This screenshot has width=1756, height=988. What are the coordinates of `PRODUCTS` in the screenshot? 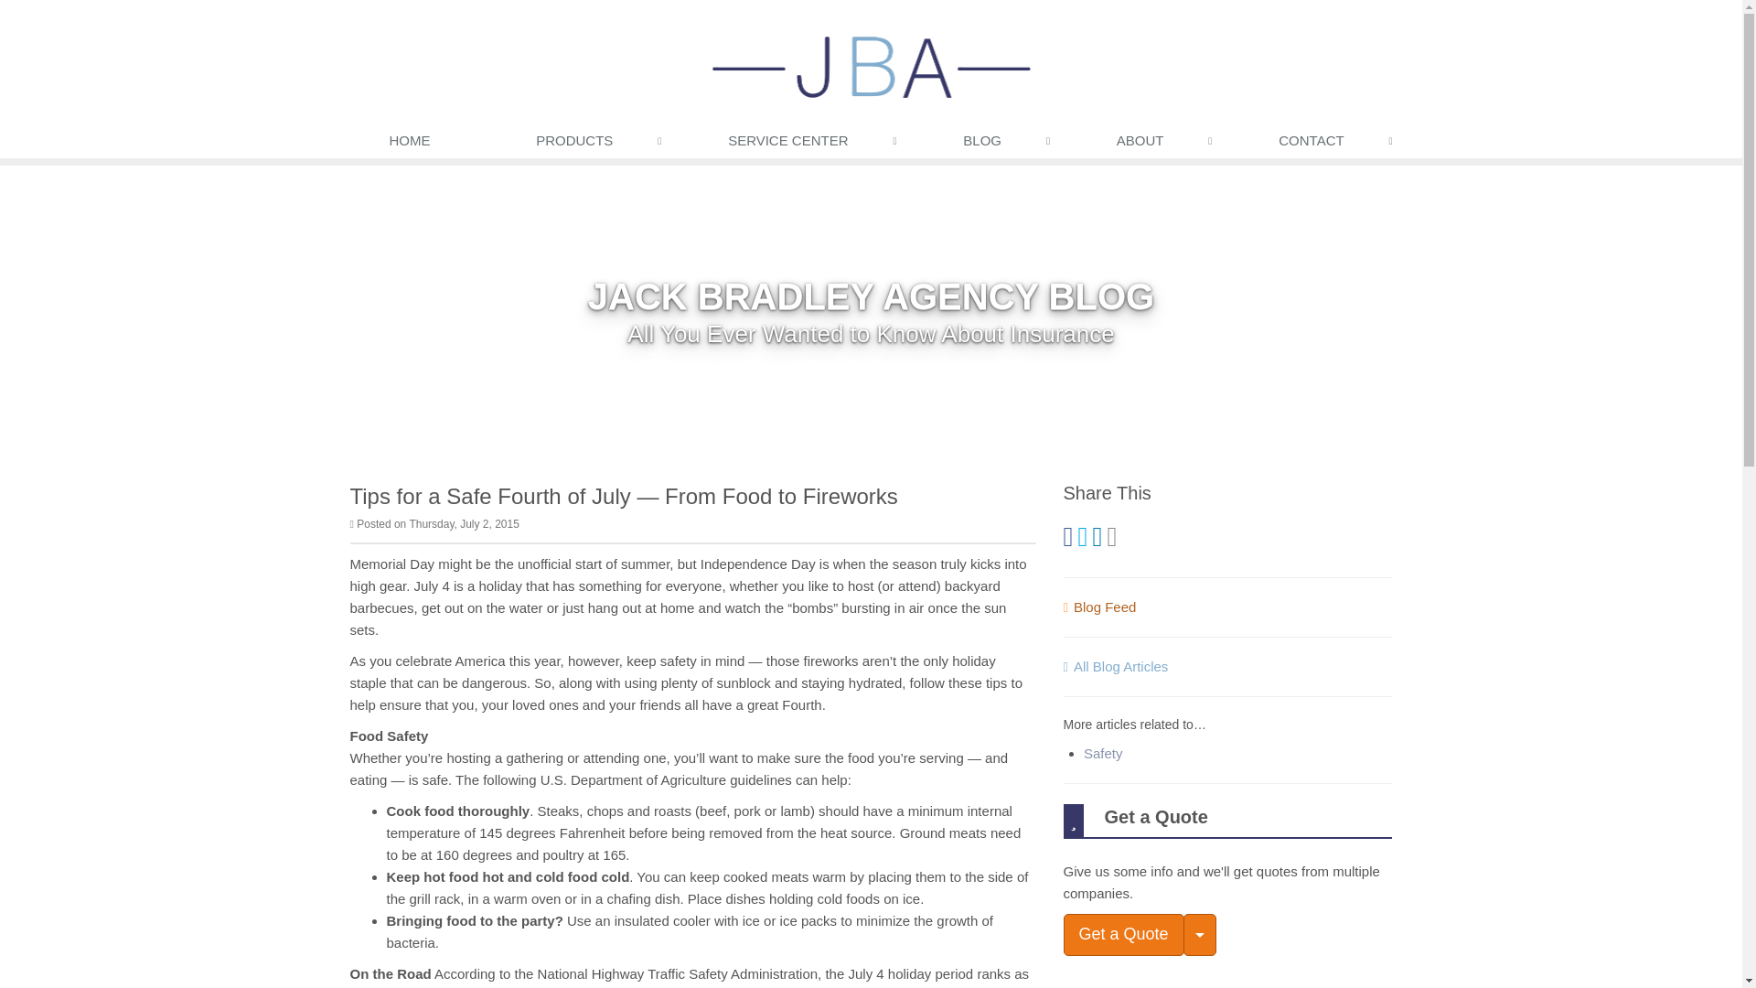 It's located at (578, 145).